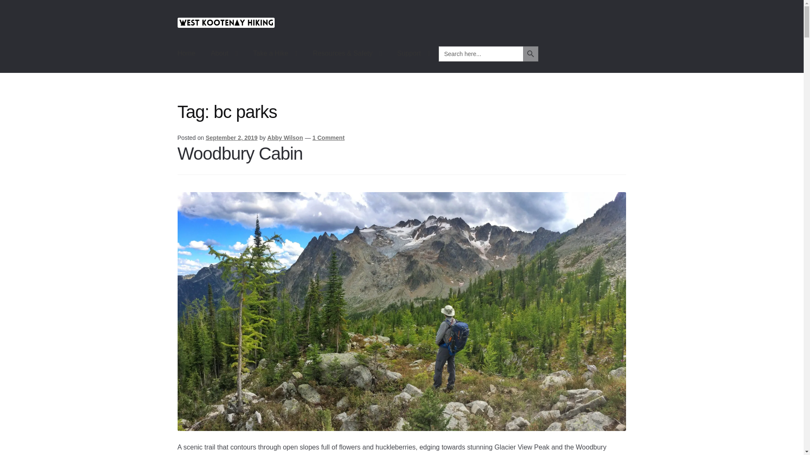 The width and height of the screenshot is (810, 455). What do you see at coordinates (224, 53) in the screenshot?
I see `About` at bounding box center [224, 53].